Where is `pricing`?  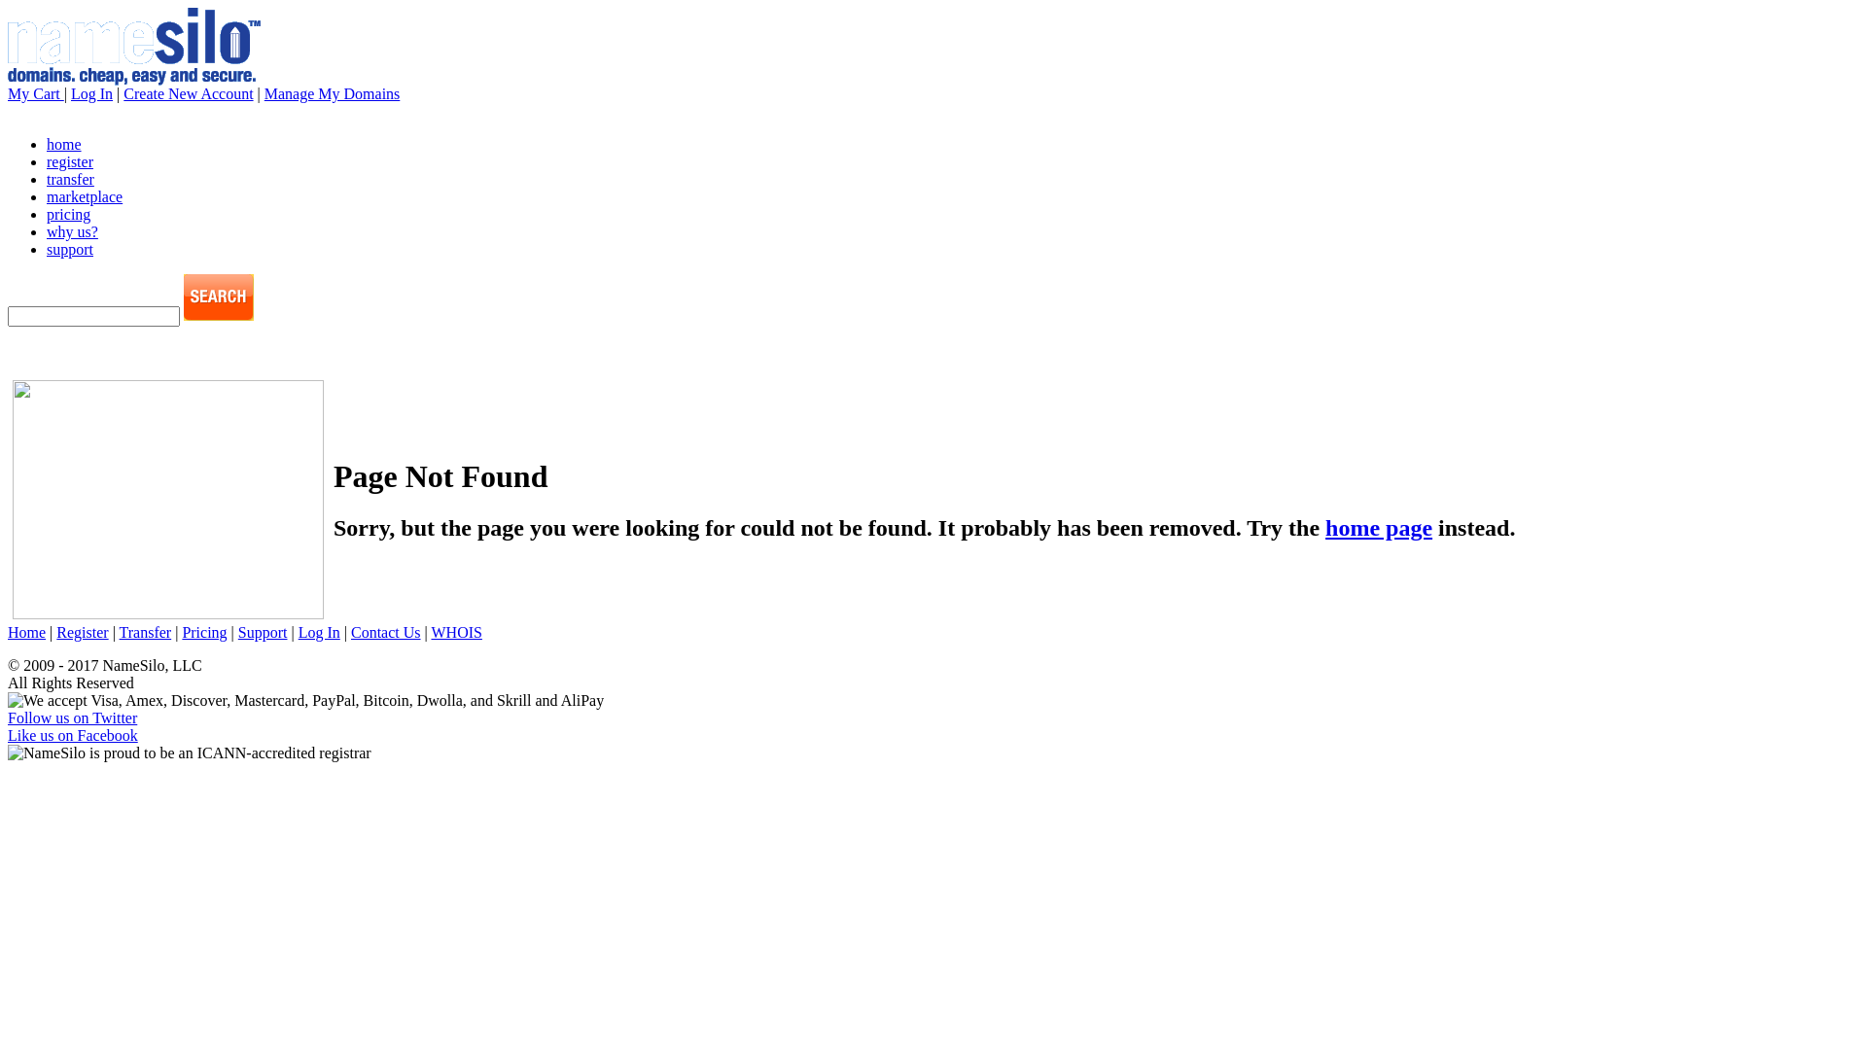
pricing is located at coordinates (68, 214).